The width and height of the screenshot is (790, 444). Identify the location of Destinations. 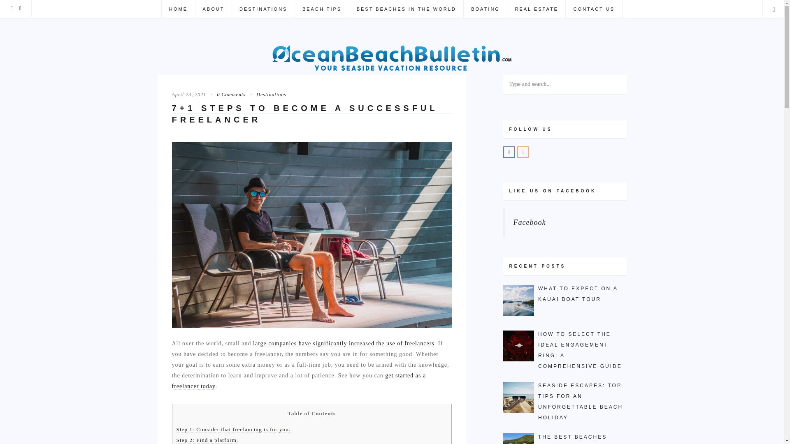
(267, 94).